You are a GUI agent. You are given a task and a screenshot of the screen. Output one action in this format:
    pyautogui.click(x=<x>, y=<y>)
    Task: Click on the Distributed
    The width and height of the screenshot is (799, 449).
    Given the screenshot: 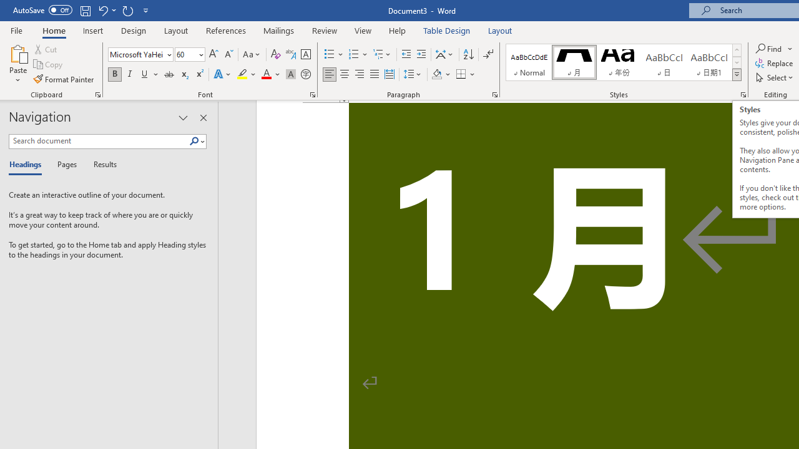 What is the action you would take?
    pyautogui.click(x=390, y=75)
    